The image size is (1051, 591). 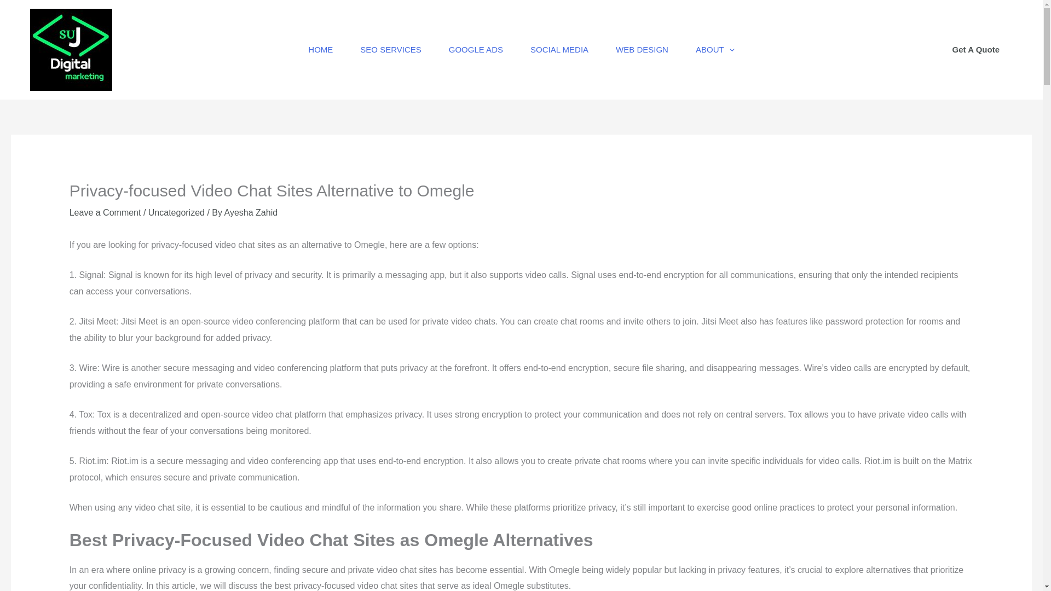 I want to click on View all posts by Ayesha Zahid, so click(x=251, y=212).